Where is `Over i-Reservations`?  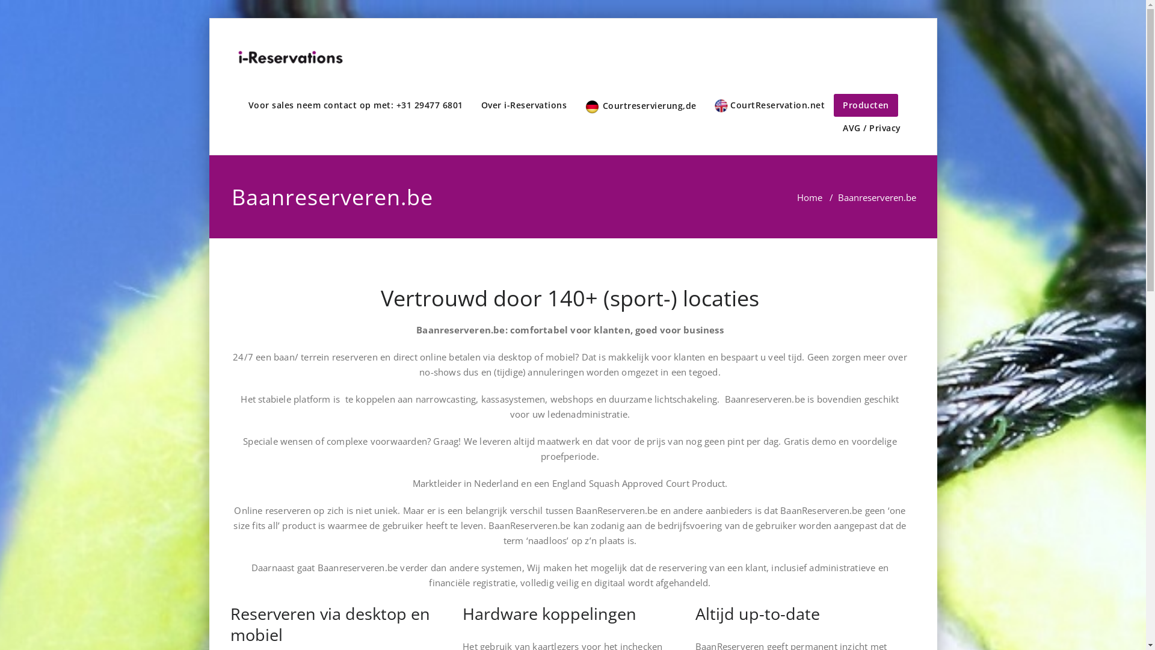 Over i-Reservations is located at coordinates (523, 105).